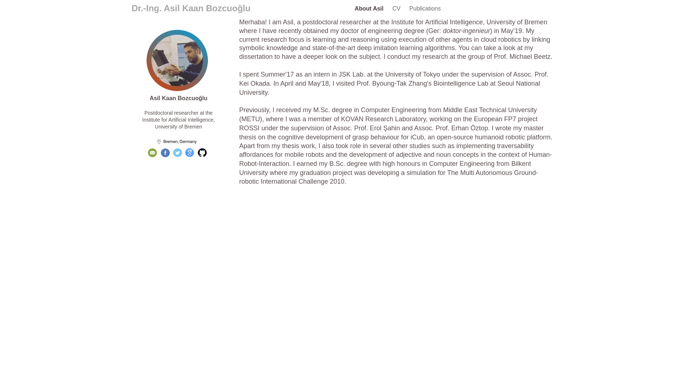 The width and height of the screenshot is (698, 392). I want to click on University of Tokyo, so click(413, 74).